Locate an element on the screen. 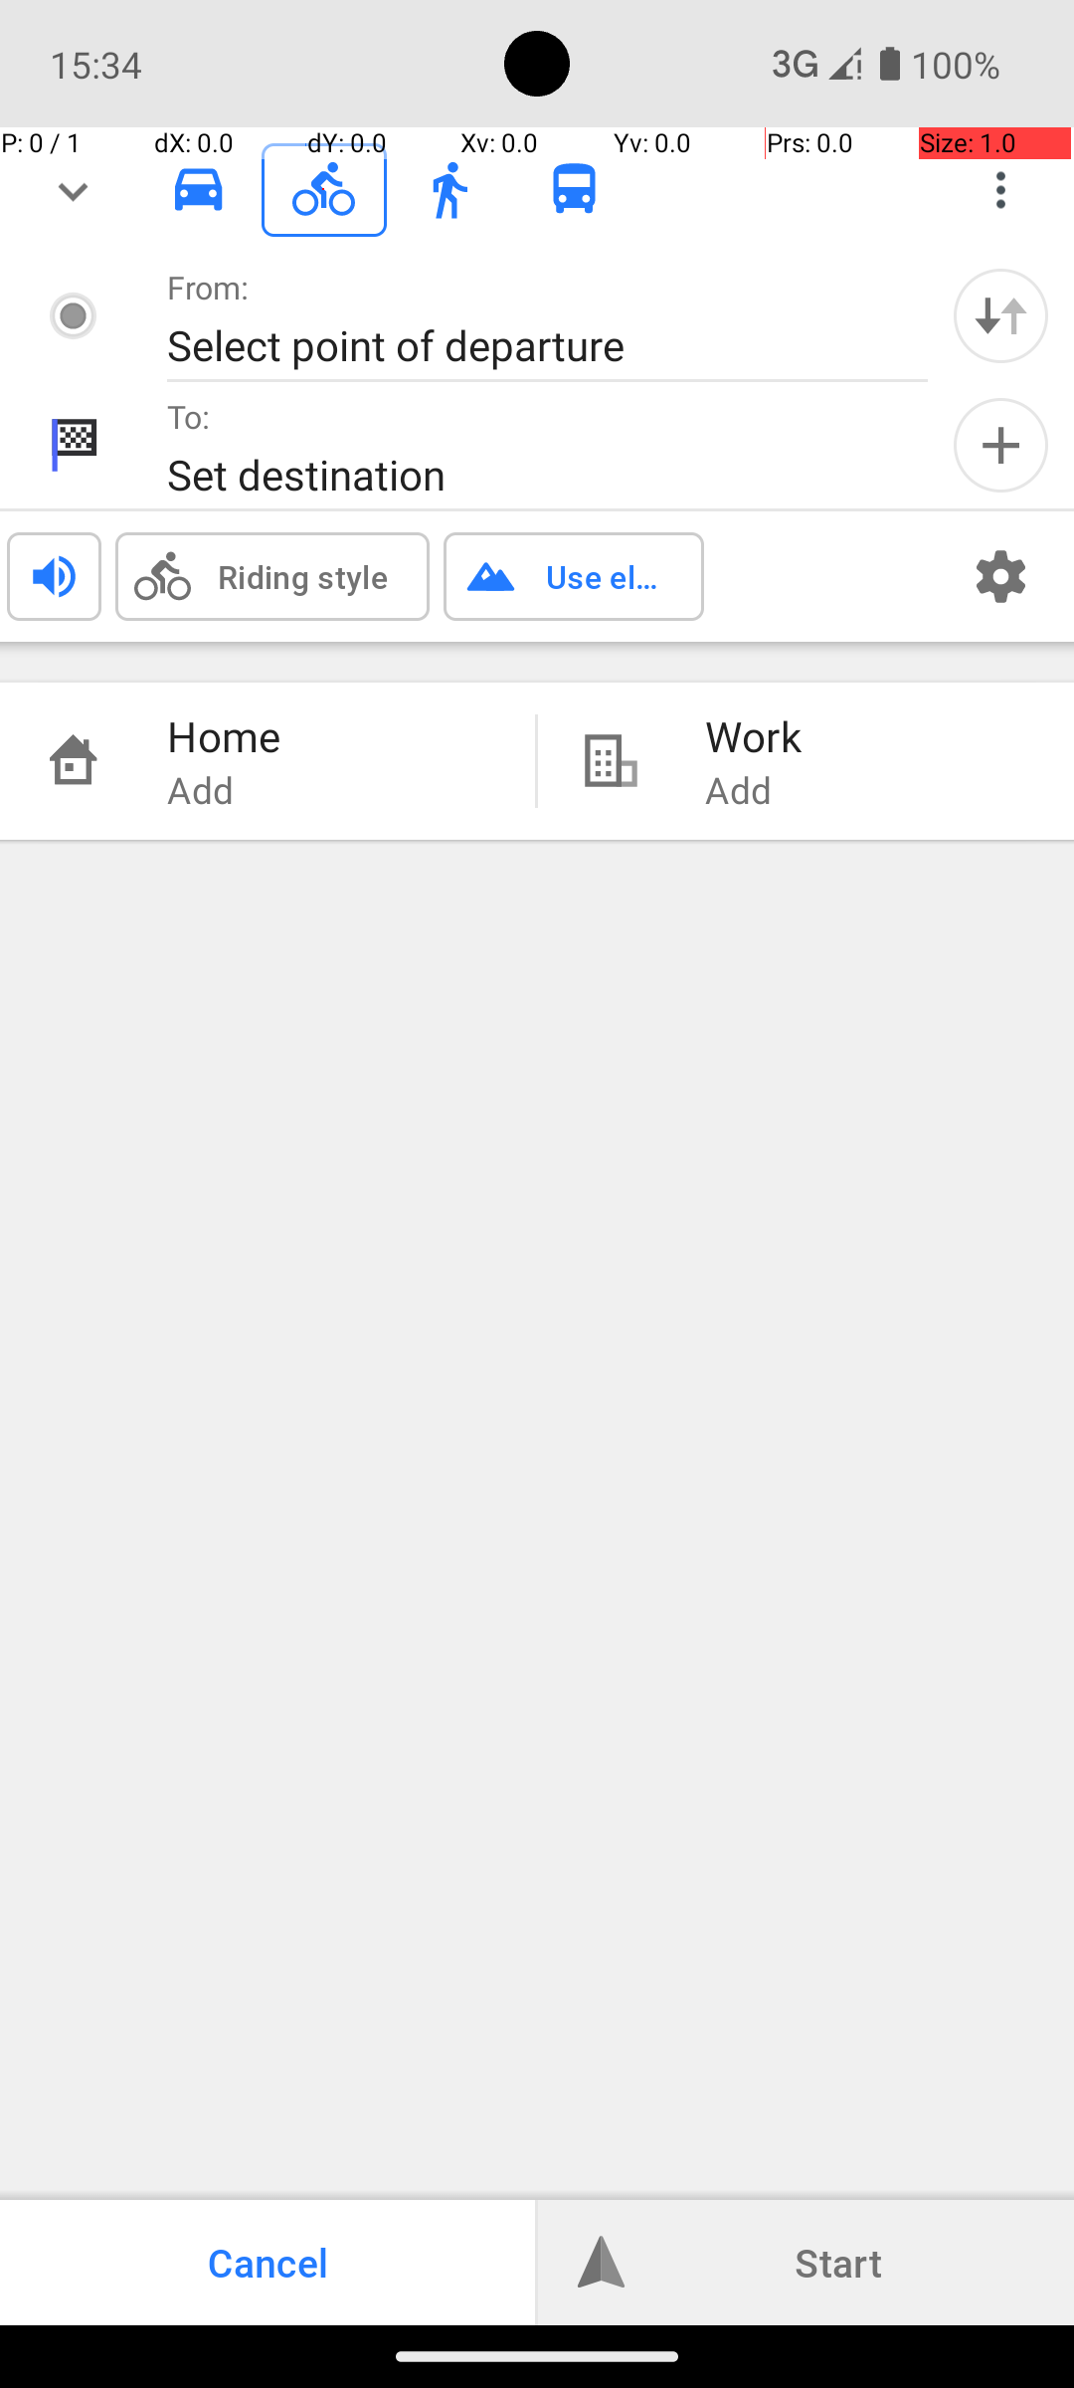  Use elevation data is located at coordinates (605, 576).